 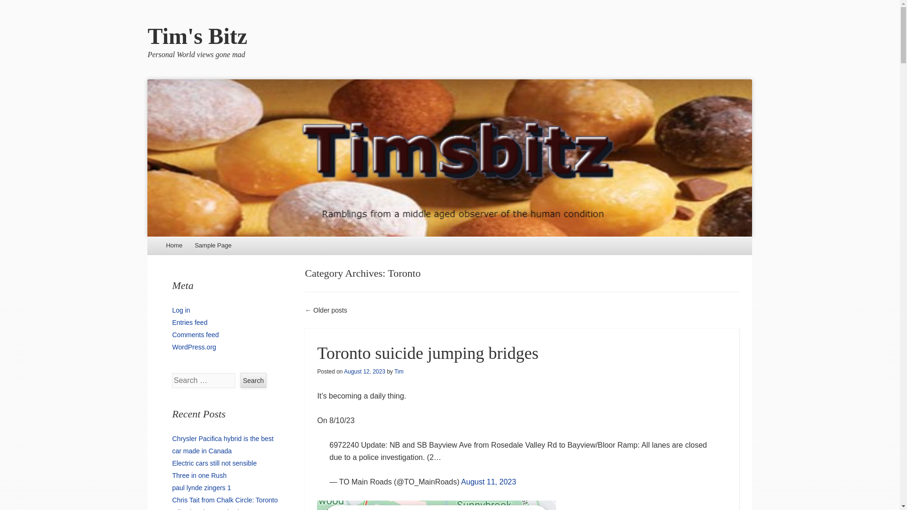 I want to click on Tim's Bitz, so click(x=197, y=36).